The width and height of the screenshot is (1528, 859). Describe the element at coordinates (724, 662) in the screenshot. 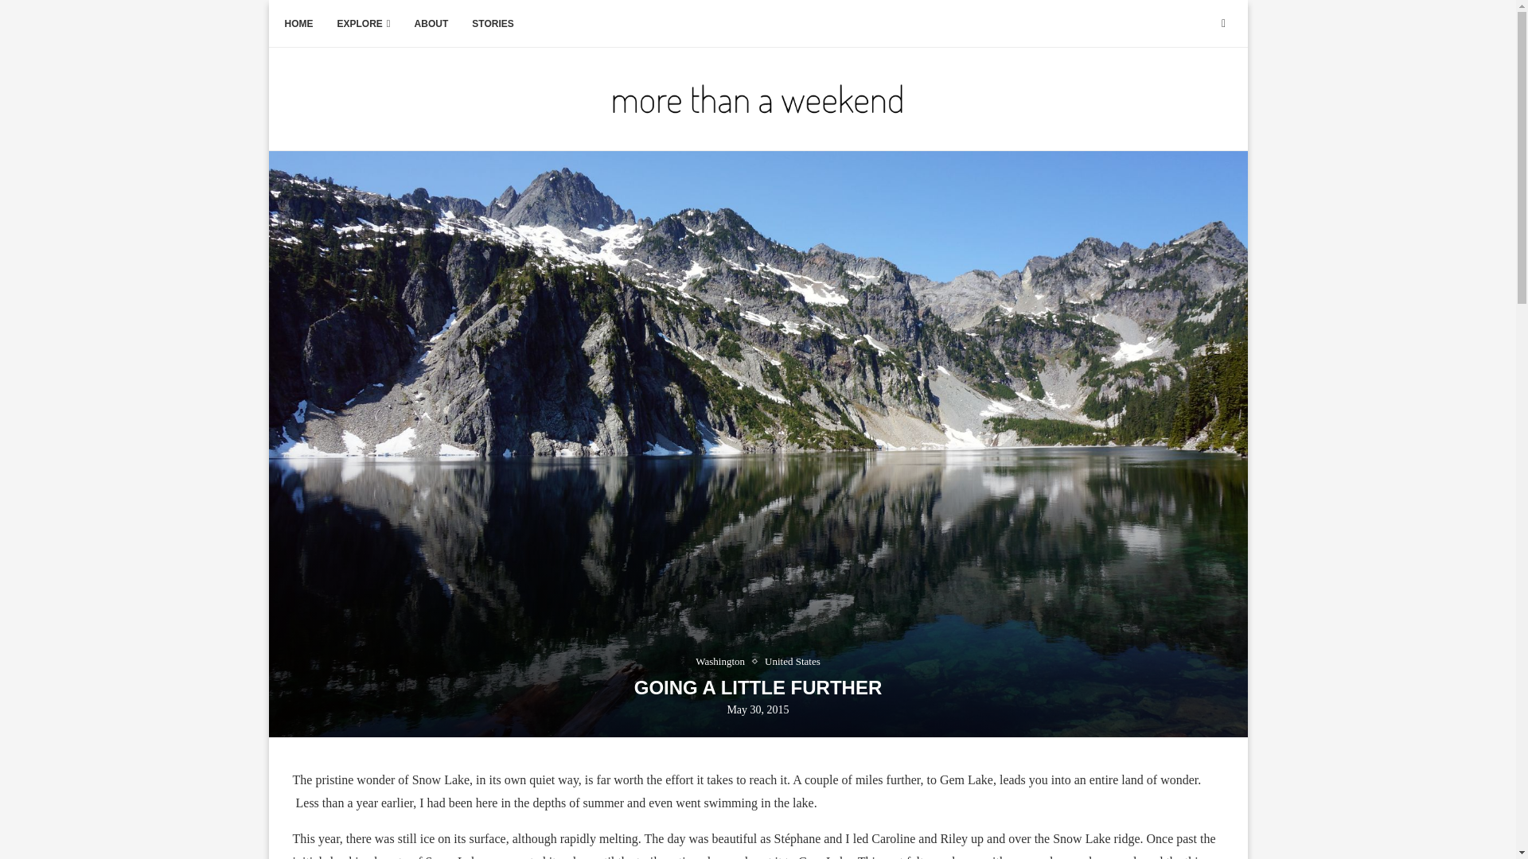

I see `Washington` at that location.